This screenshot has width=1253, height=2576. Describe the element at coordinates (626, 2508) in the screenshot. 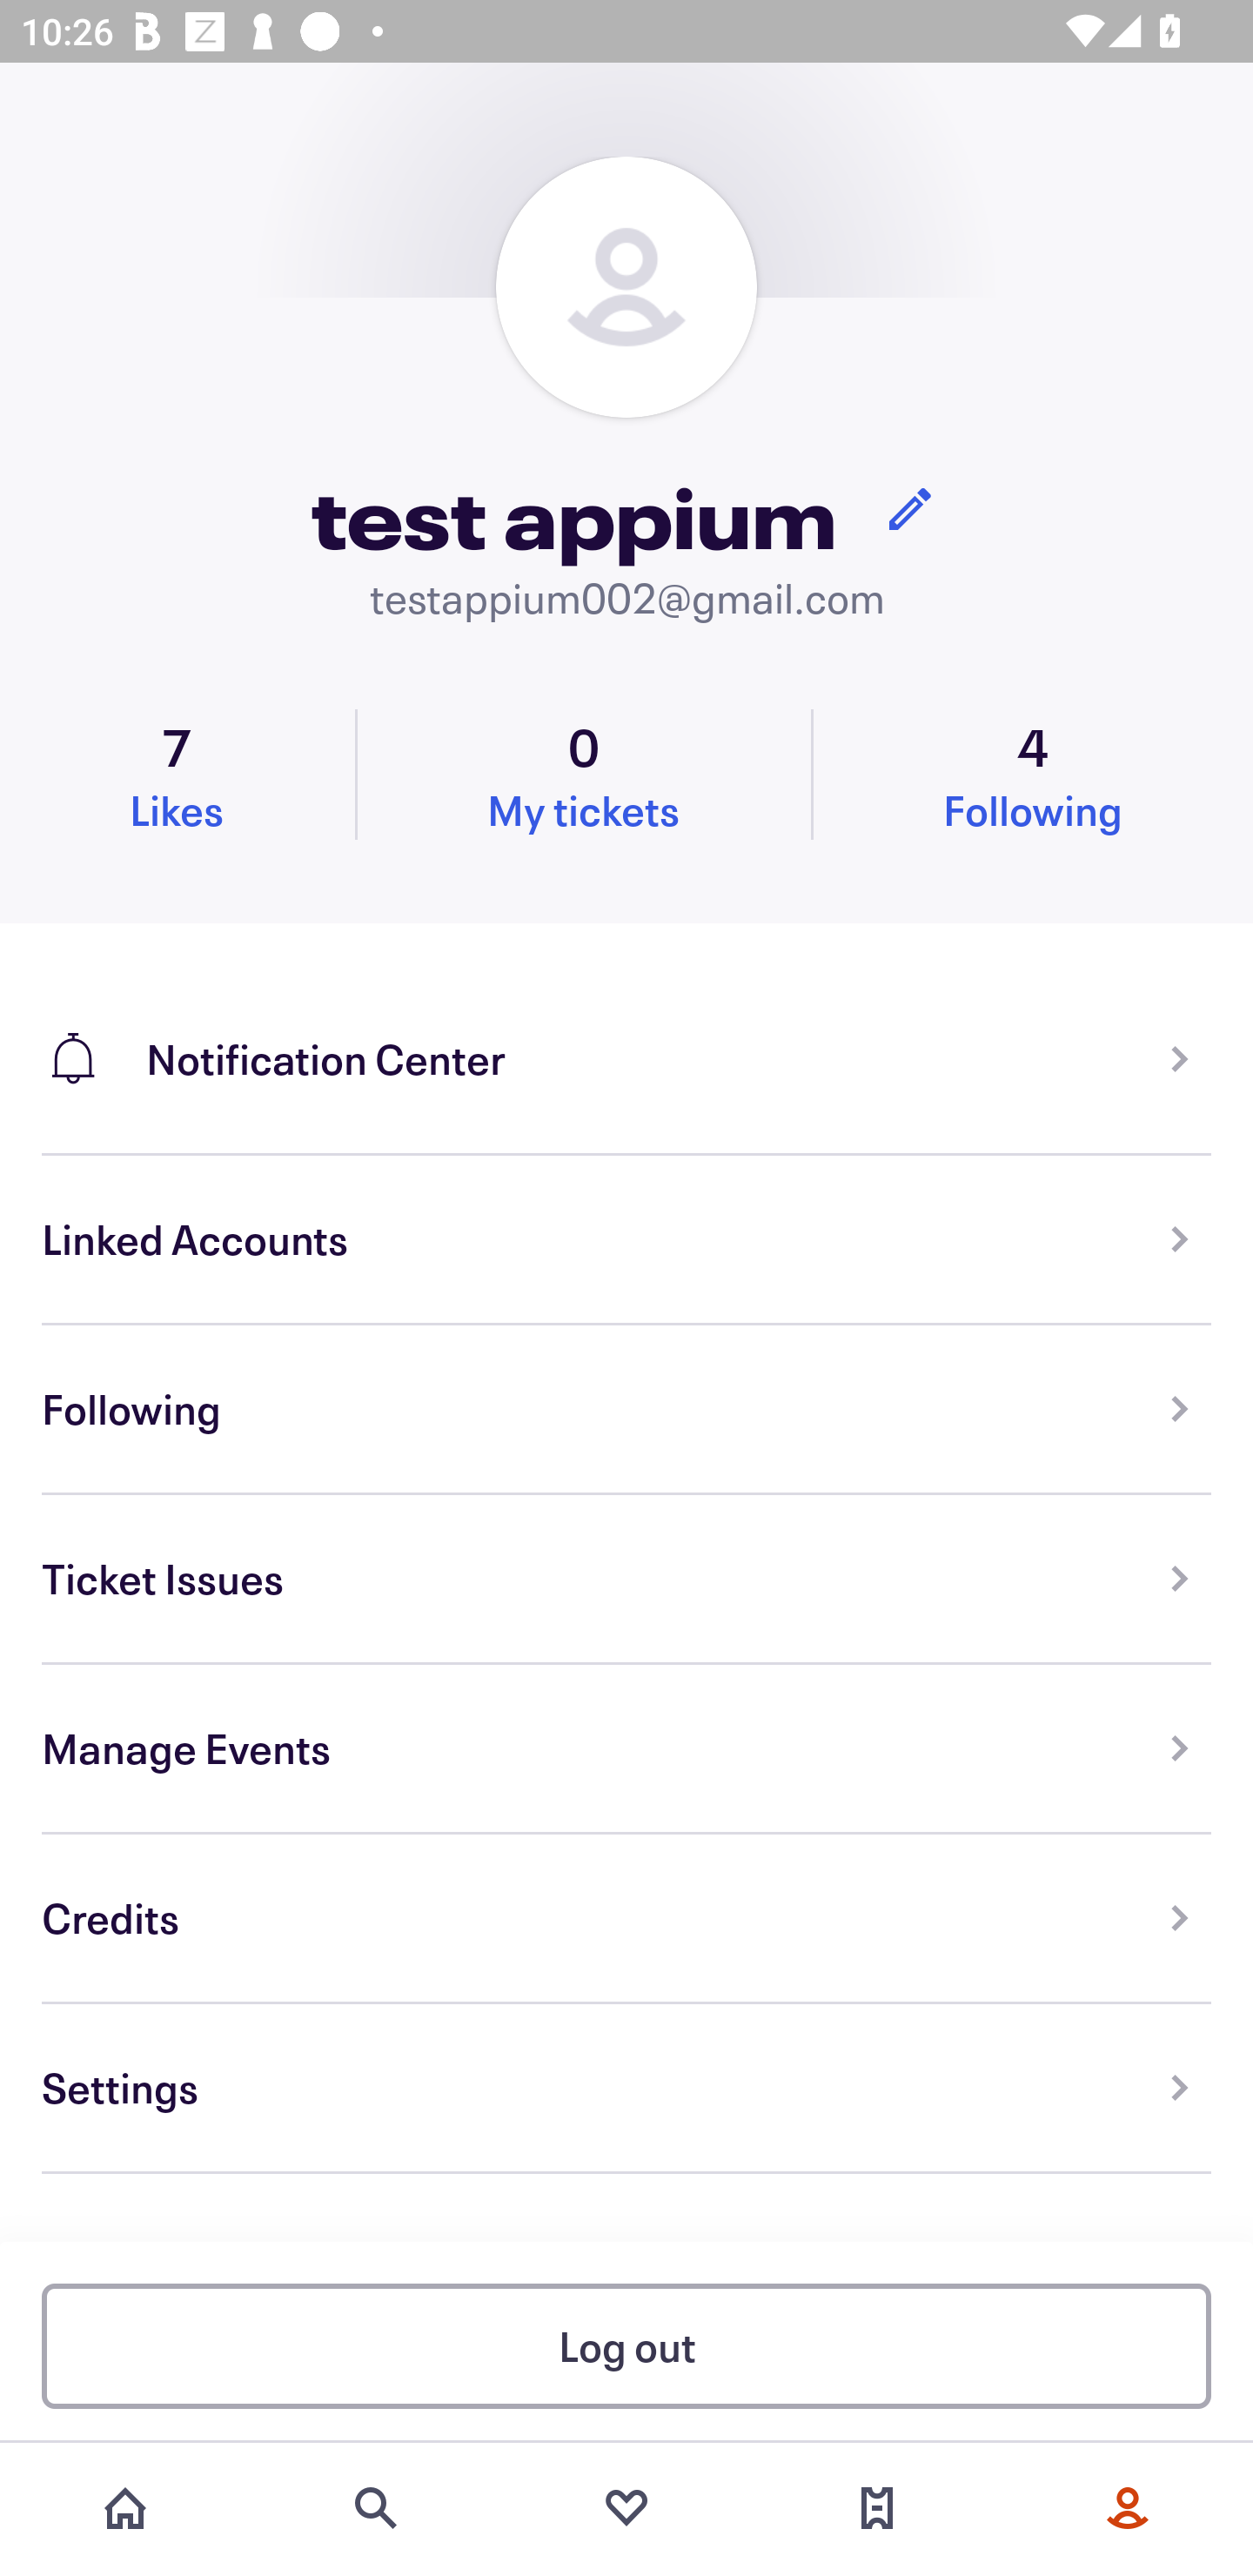

I see `Favorites` at that location.